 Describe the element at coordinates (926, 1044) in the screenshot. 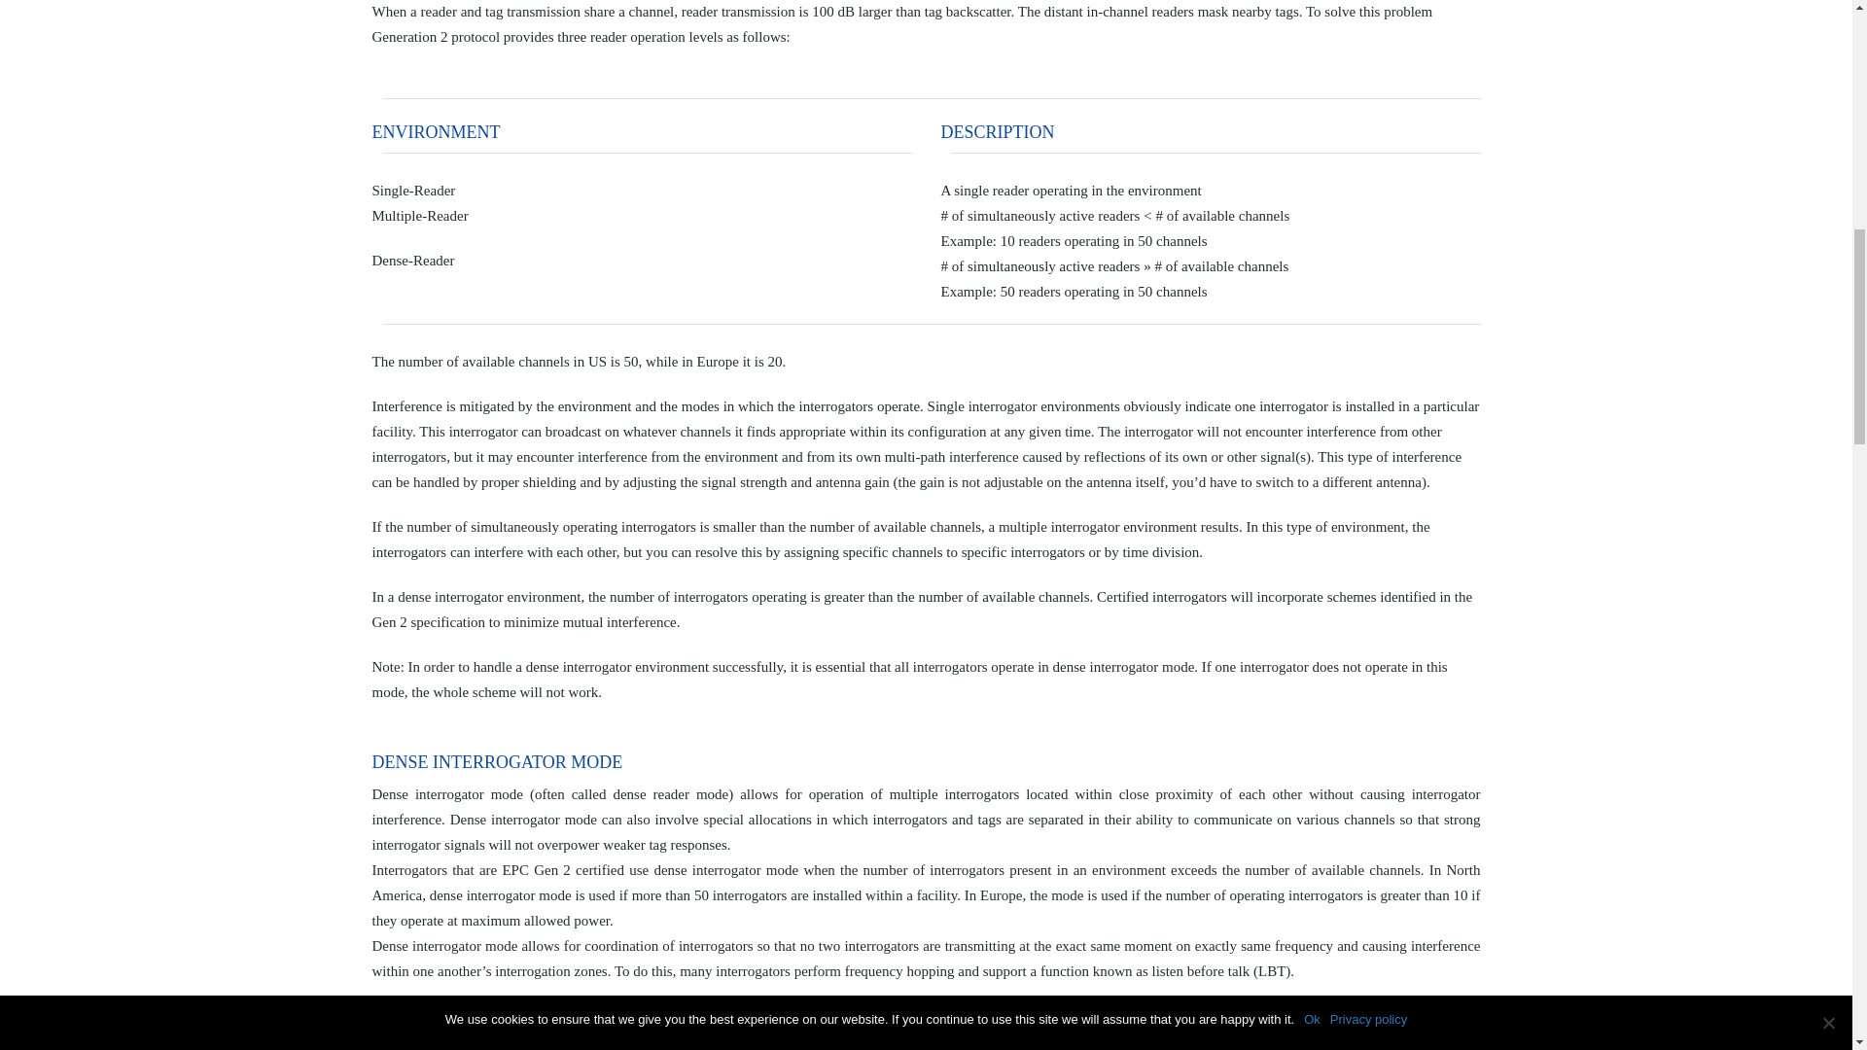

I see `DENSE INTERROGATOR MODE` at that location.